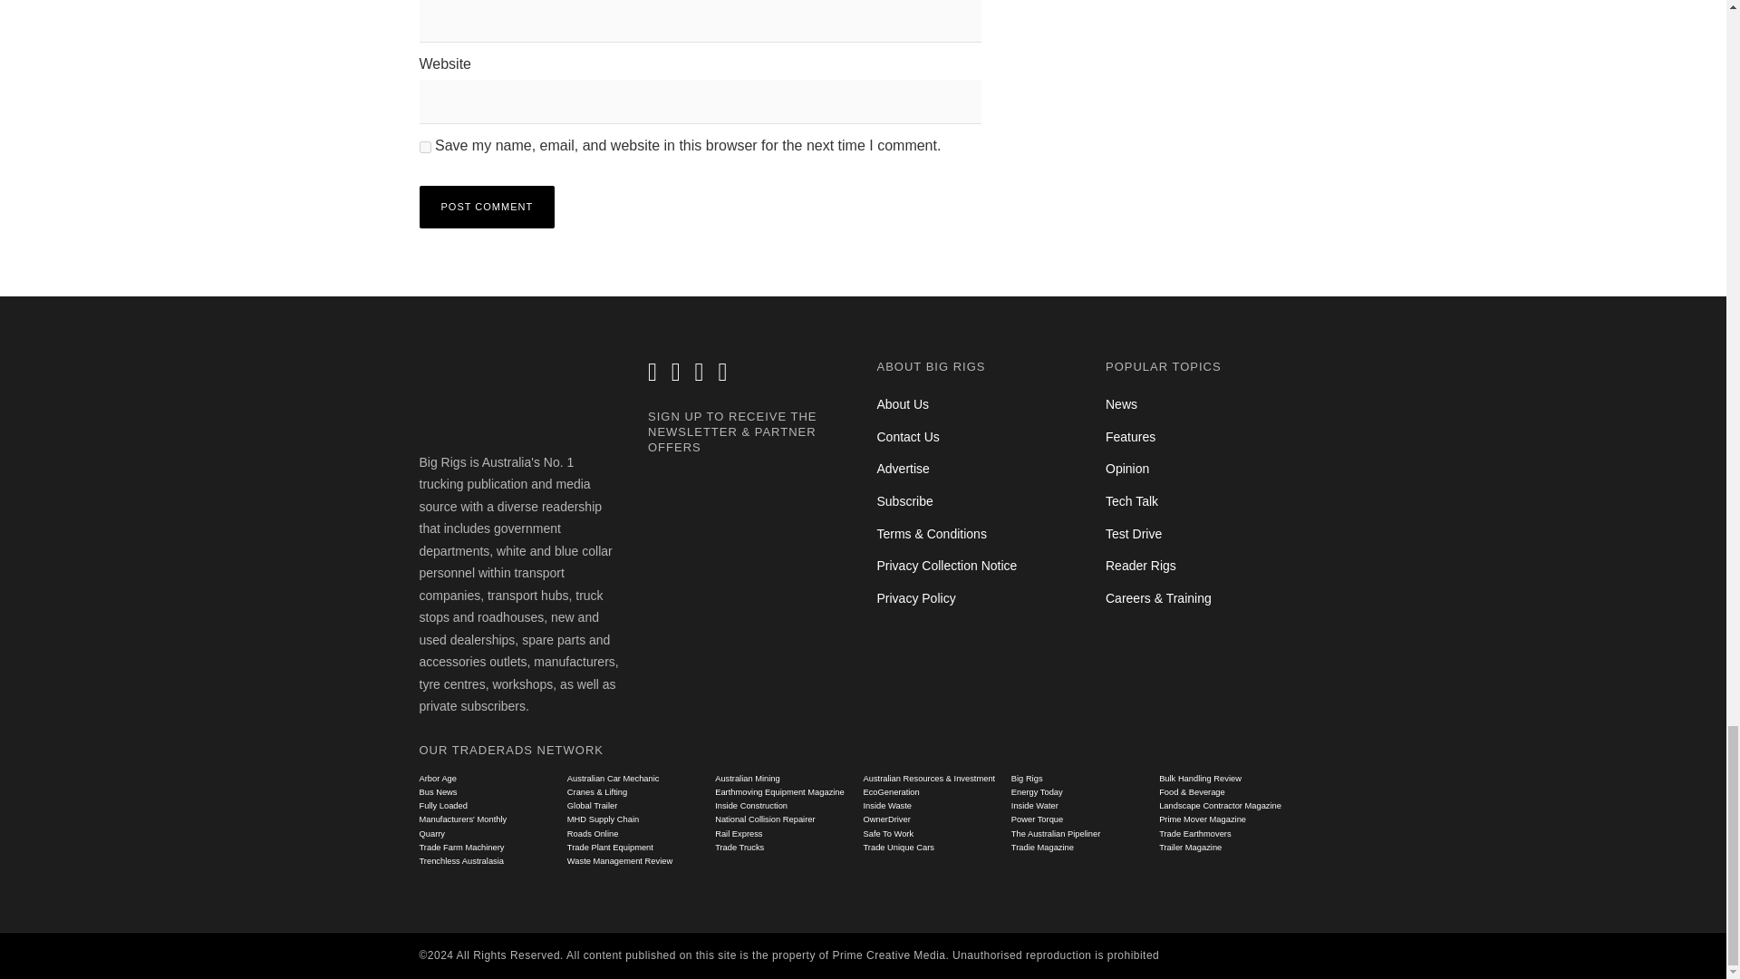  What do you see at coordinates (487, 207) in the screenshot?
I see `Post Comment` at bounding box center [487, 207].